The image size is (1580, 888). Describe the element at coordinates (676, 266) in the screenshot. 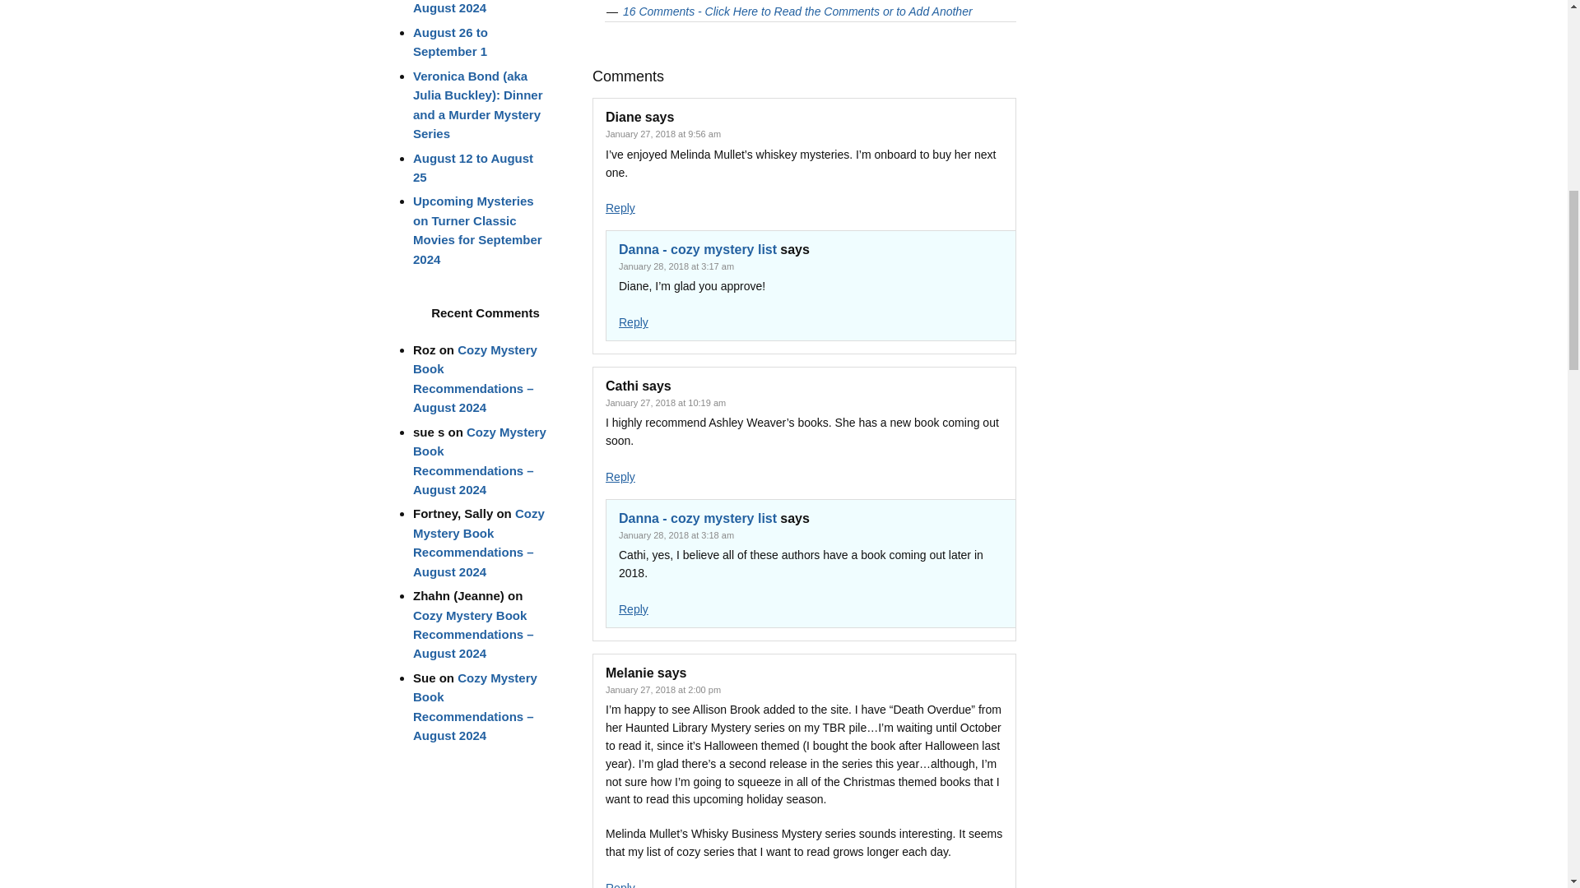

I see `January 28, 2018 at 3:17 am` at that location.